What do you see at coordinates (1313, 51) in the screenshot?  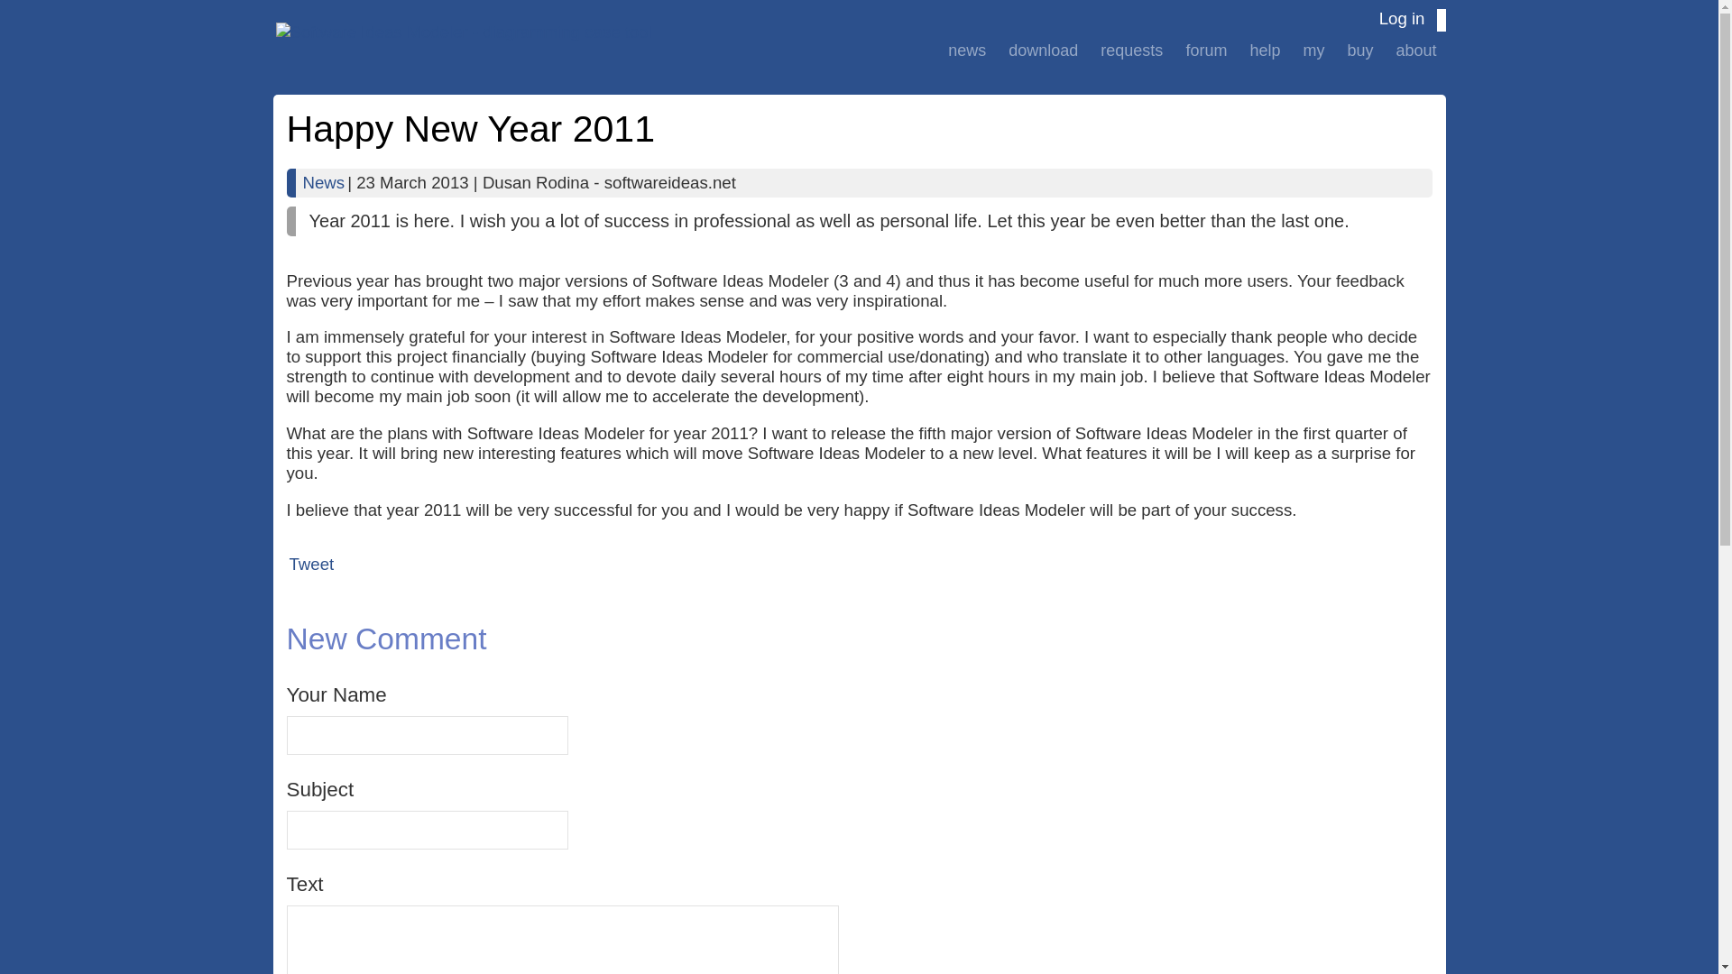 I see `my` at bounding box center [1313, 51].